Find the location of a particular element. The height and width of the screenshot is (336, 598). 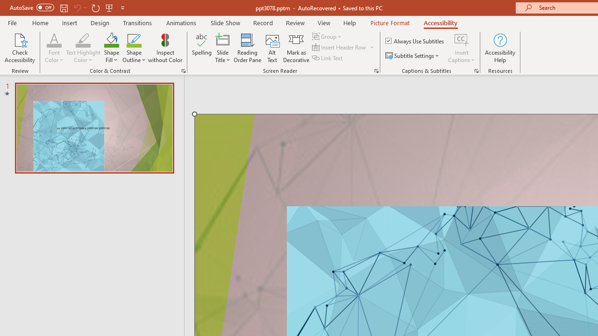

Insert Captions is located at coordinates (462, 48).